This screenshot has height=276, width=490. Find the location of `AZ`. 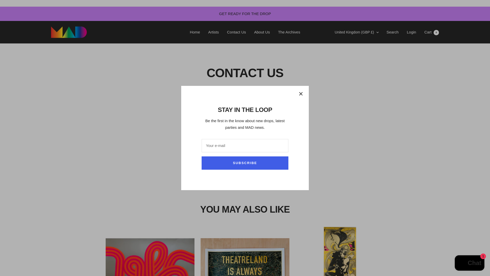

AZ is located at coordinates (328, 168).